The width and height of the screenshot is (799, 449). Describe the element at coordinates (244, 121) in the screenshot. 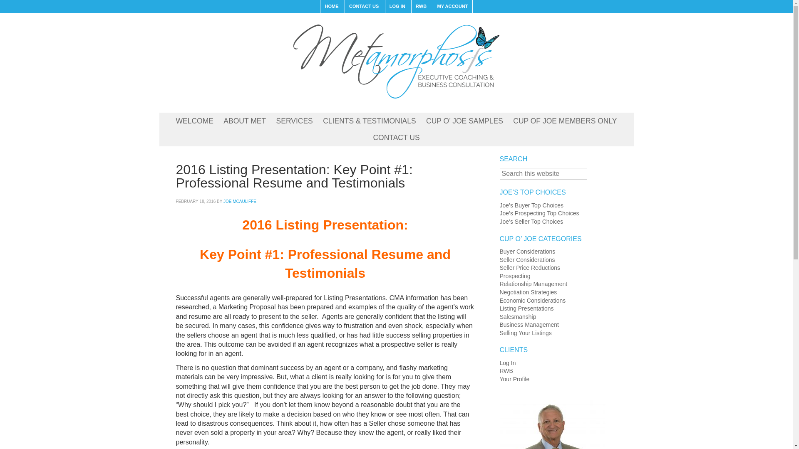

I see `ABOUT MET` at that location.